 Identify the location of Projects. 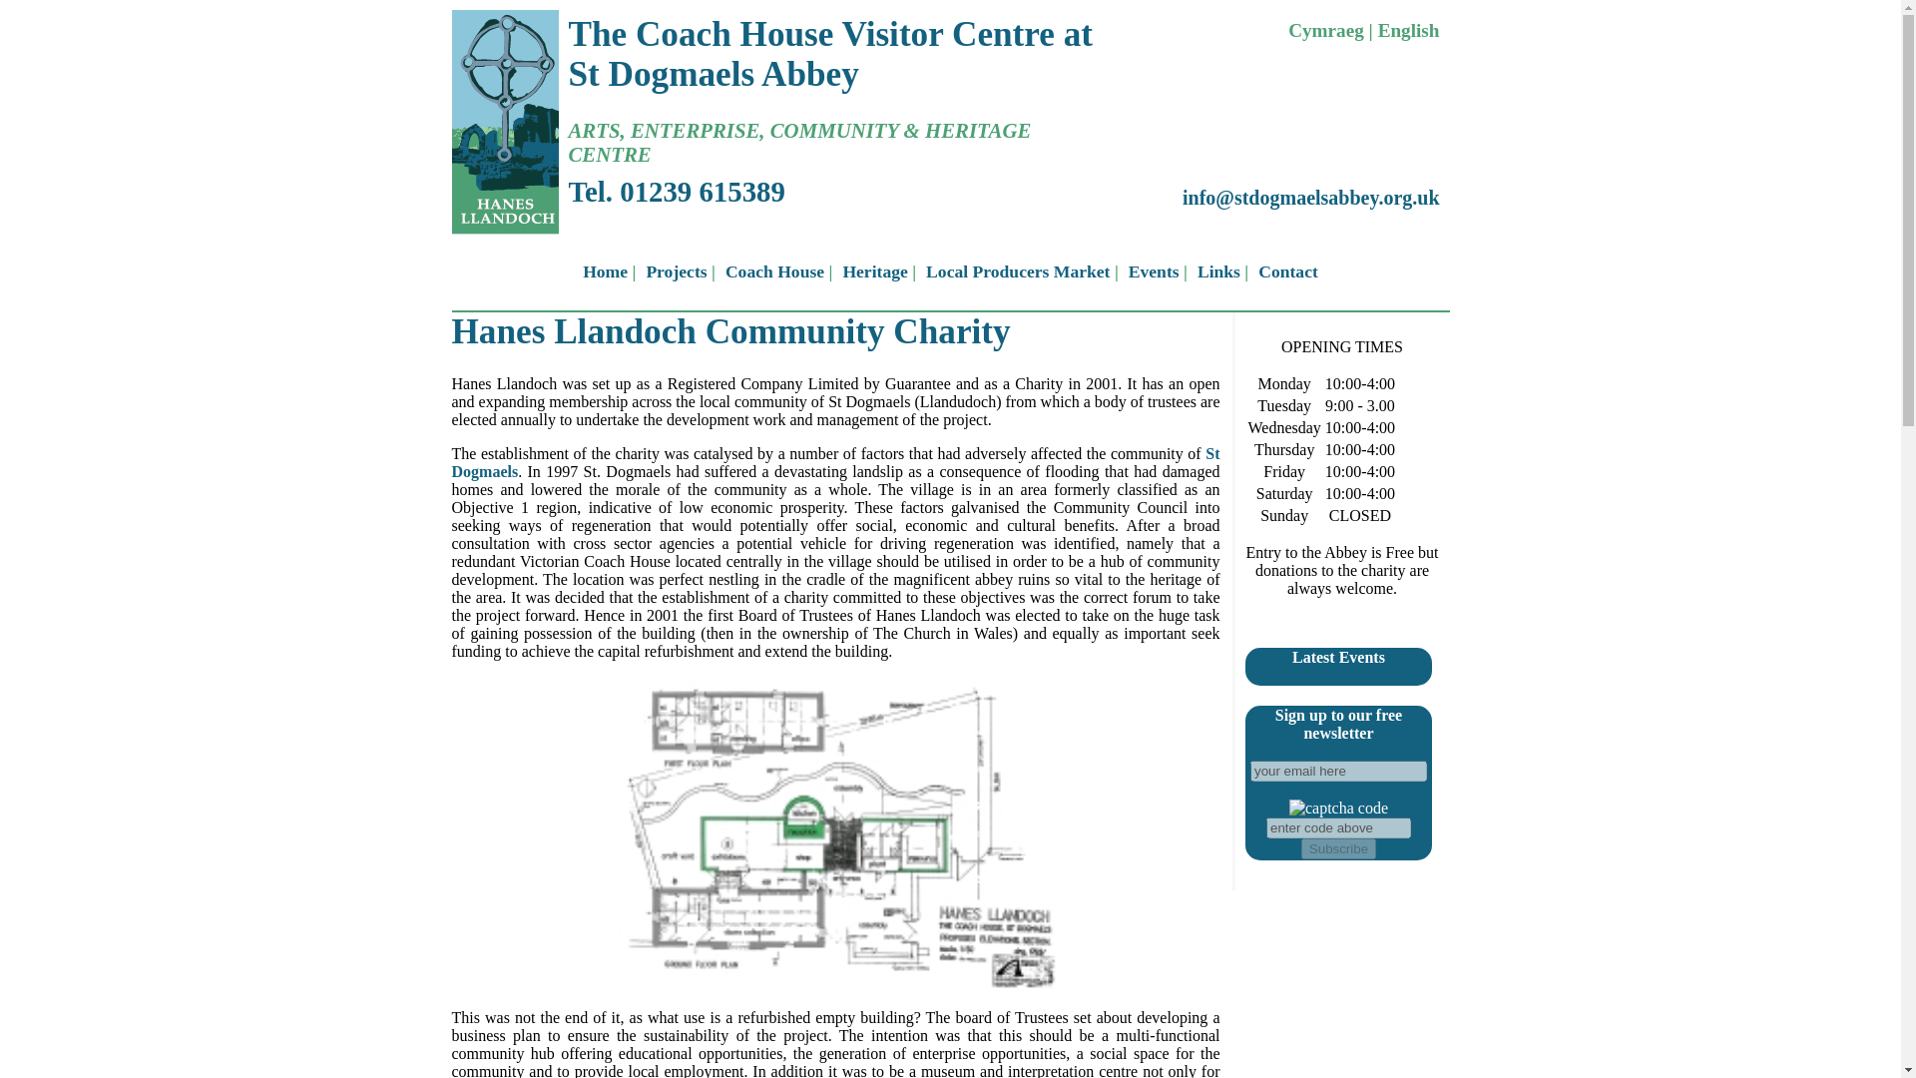
(677, 271).